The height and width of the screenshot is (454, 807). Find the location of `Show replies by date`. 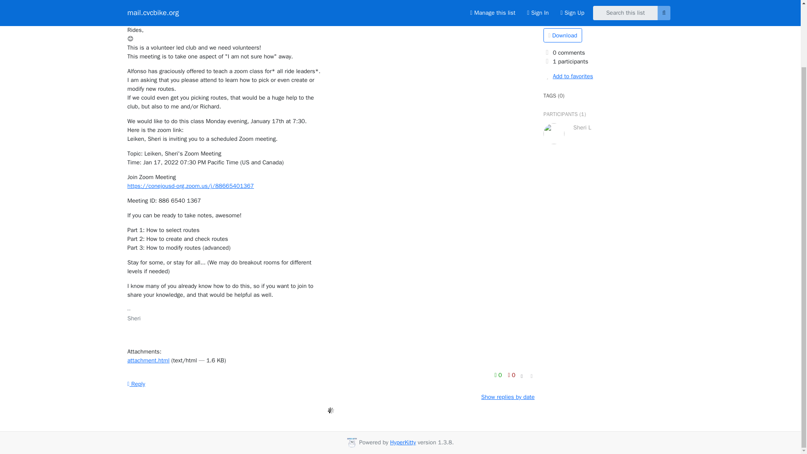

Show replies by date is located at coordinates (508, 397).